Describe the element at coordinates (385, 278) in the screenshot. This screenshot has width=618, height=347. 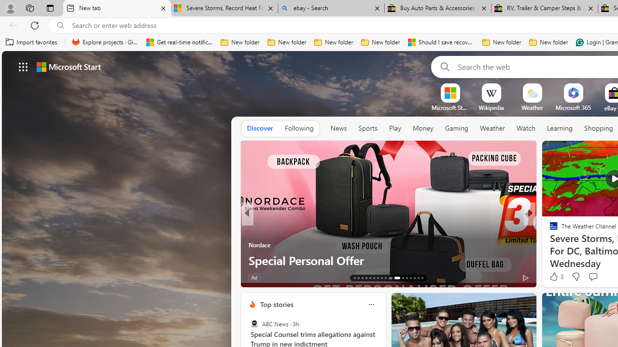
I see `AutomationID: tab-21` at that location.